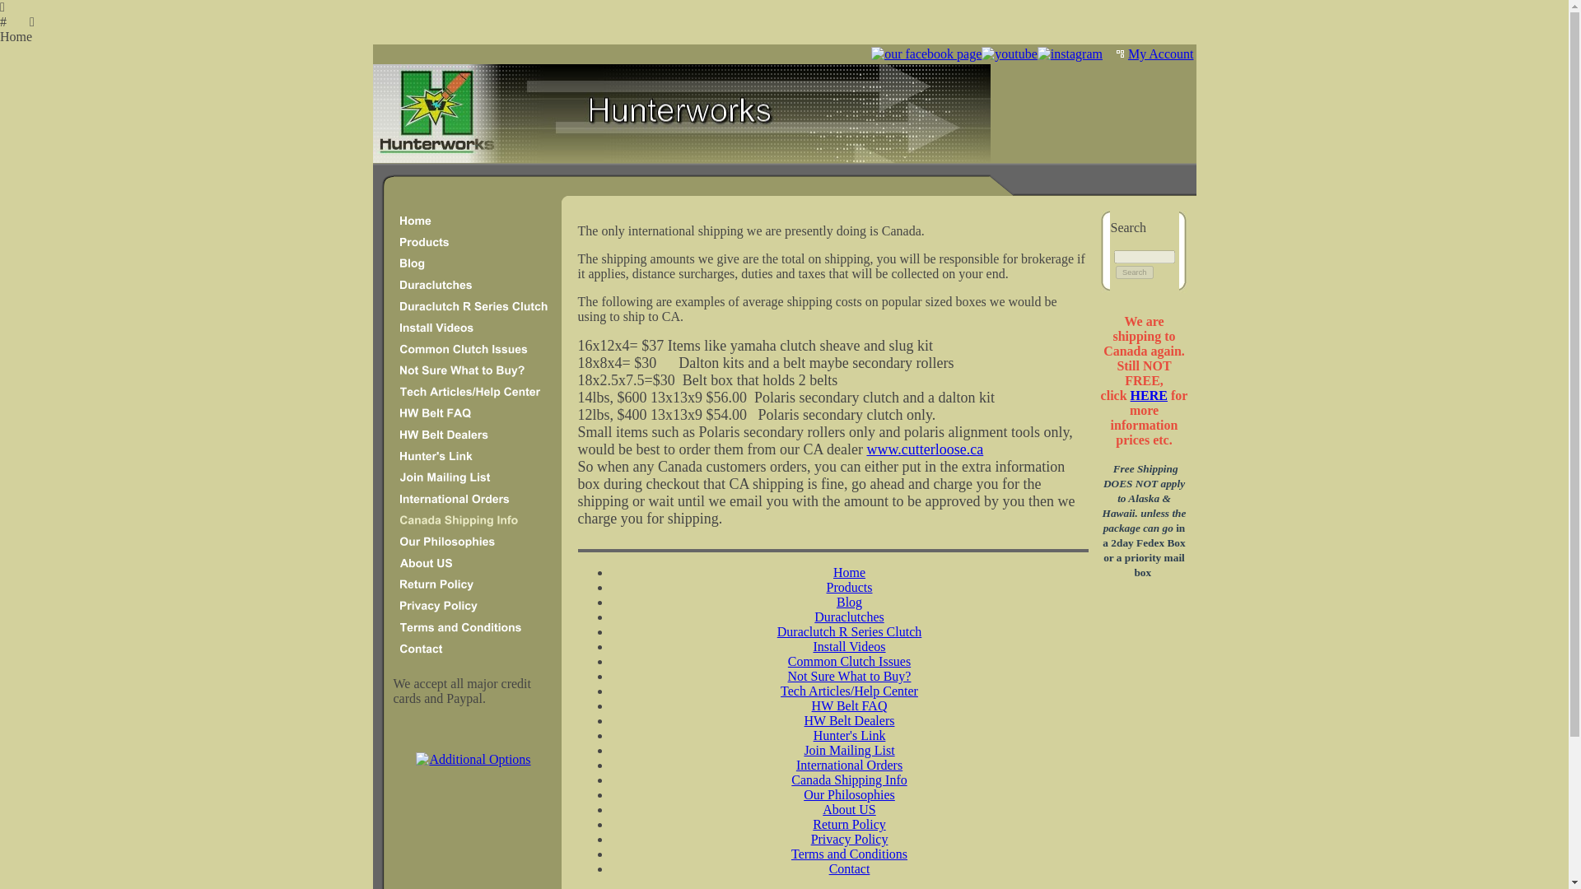  Describe the element at coordinates (848, 645) in the screenshot. I see `Install Videos` at that location.